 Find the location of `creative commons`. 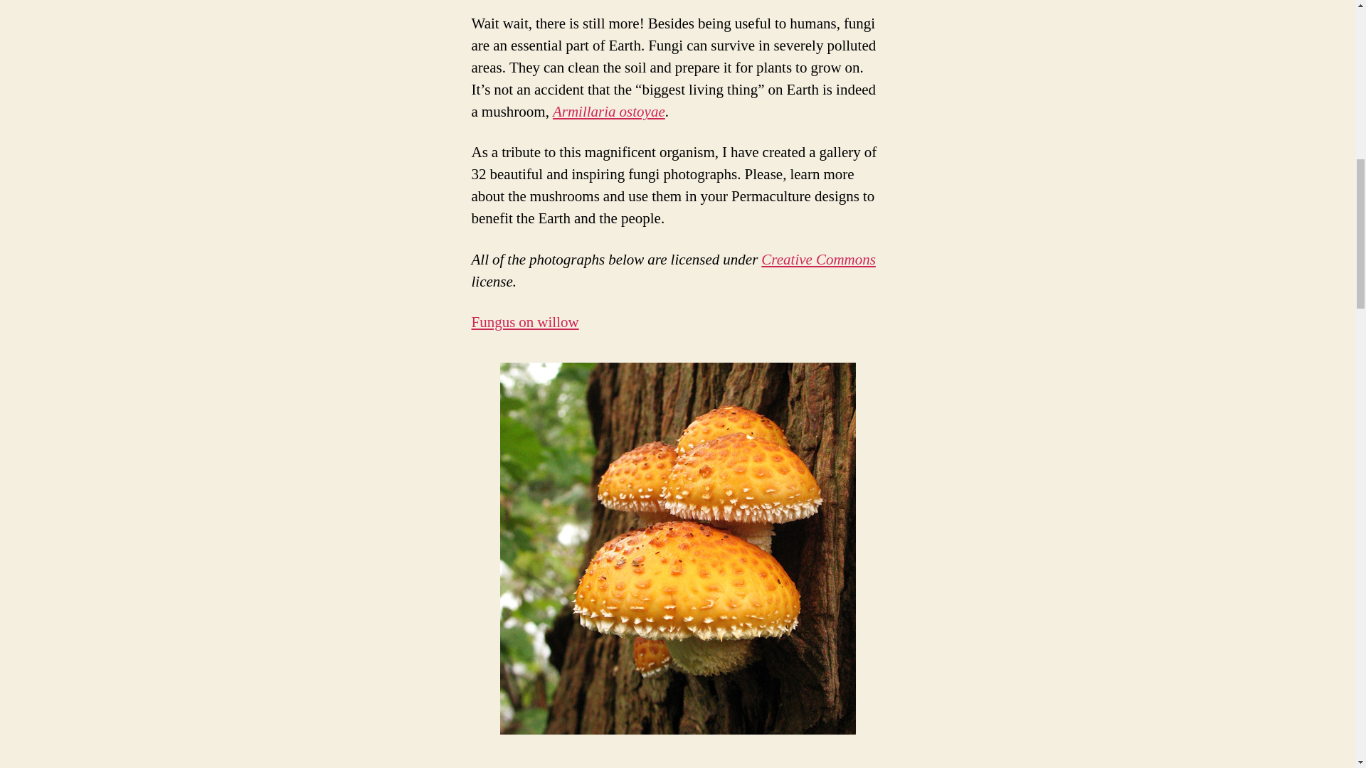

creative commons is located at coordinates (818, 260).